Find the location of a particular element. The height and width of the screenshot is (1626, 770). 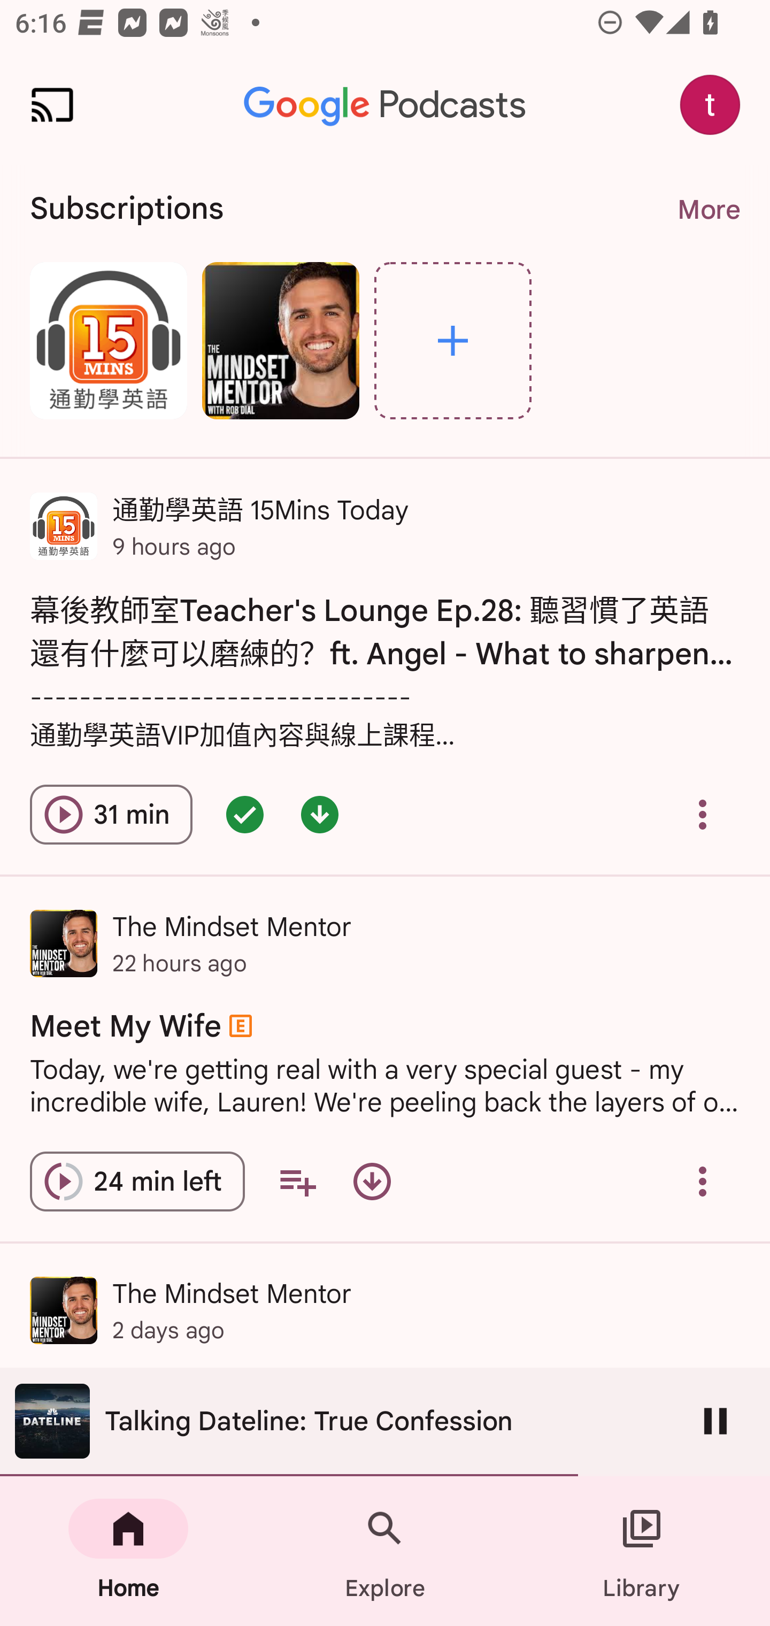

Episode queued - double tap for options is located at coordinates (245, 814).